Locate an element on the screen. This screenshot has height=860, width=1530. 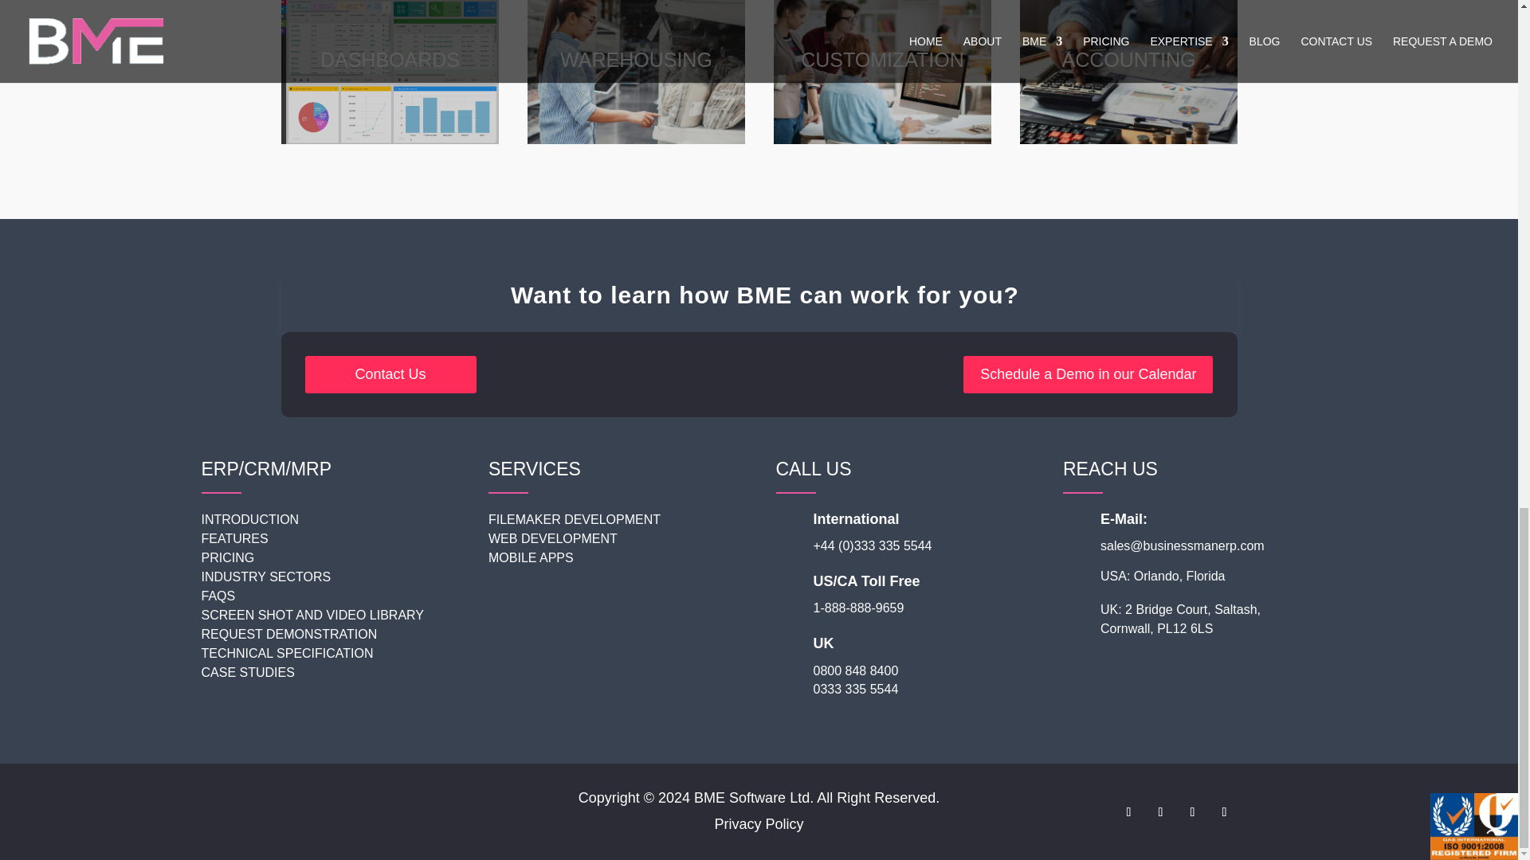
TECHNICAL SPECIFICATION is located at coordinates (287, 653).